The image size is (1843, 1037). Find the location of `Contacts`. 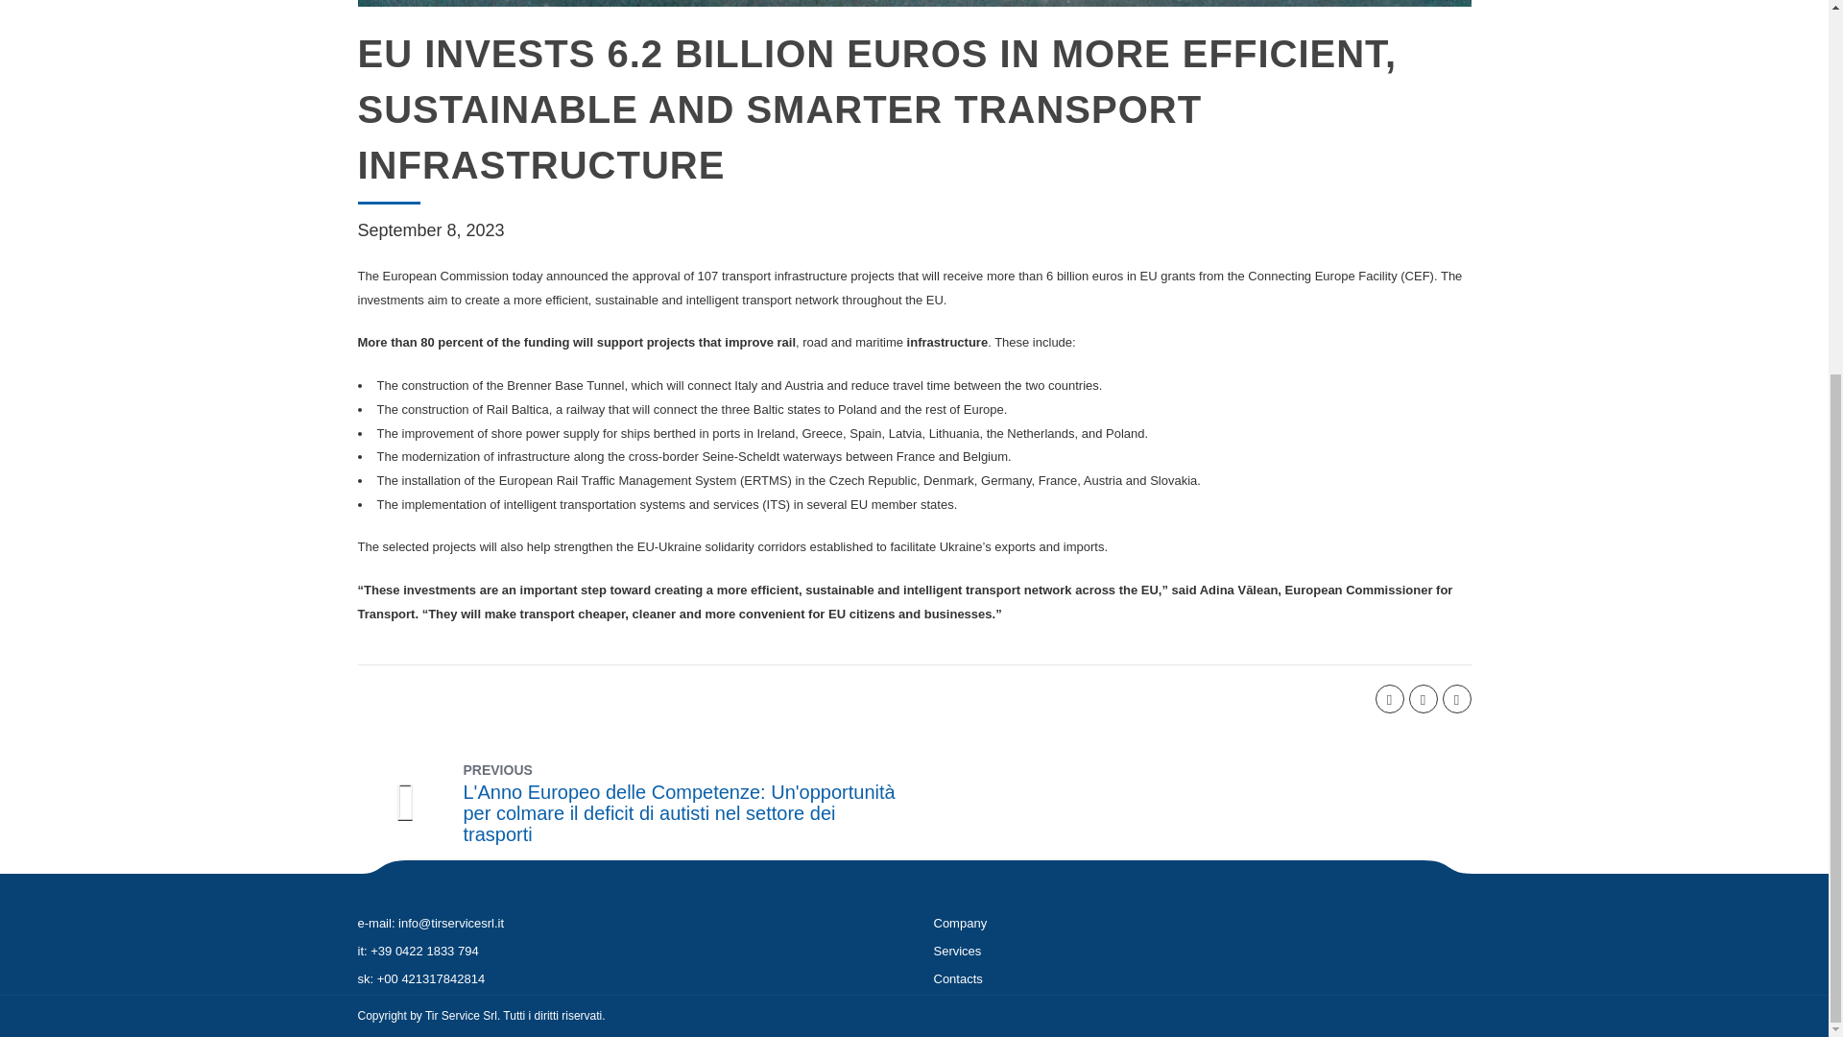

Contacts is located at coordinates (957, 978).